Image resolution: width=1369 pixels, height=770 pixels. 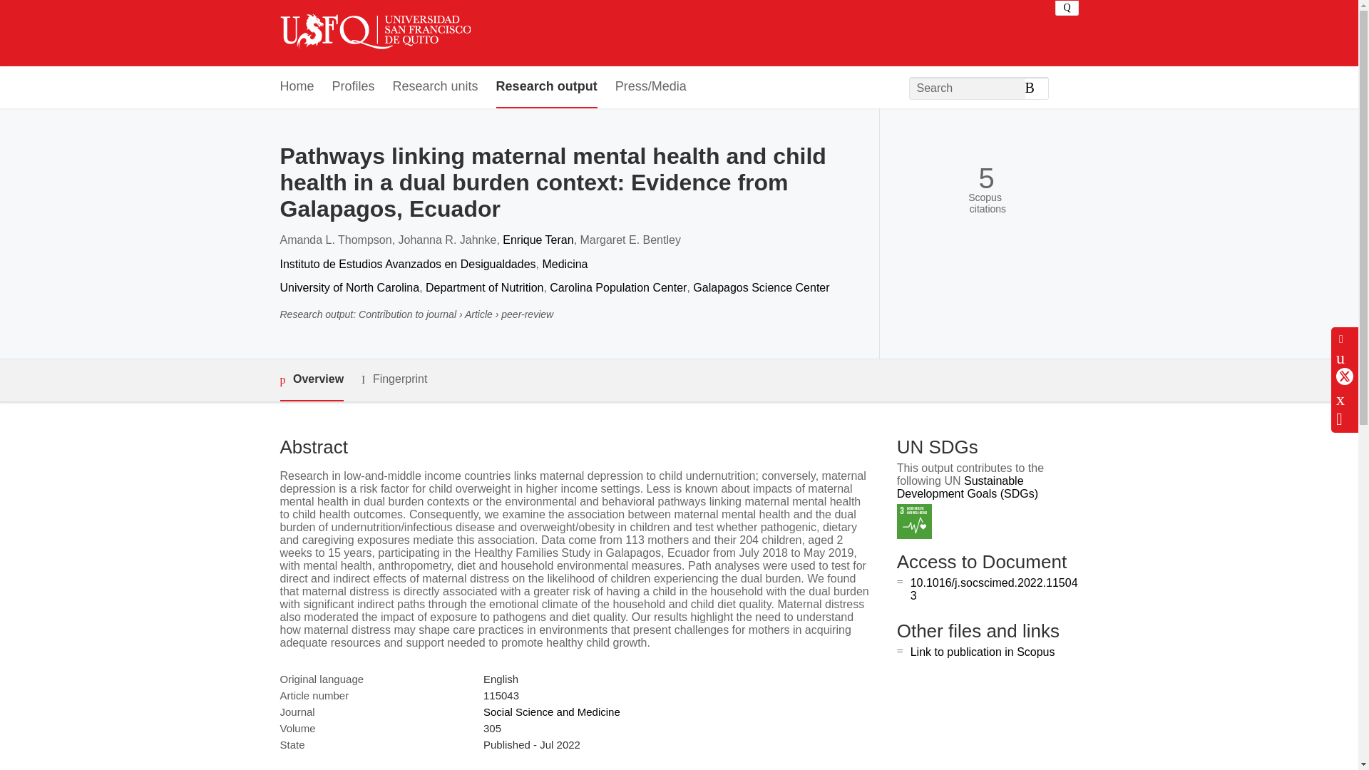 What do you see at coordinates (406, 264) in the screenshot?
I see `Instituto de Estudios Avanzados en Desigualdades` at bounding box center [406, 264].